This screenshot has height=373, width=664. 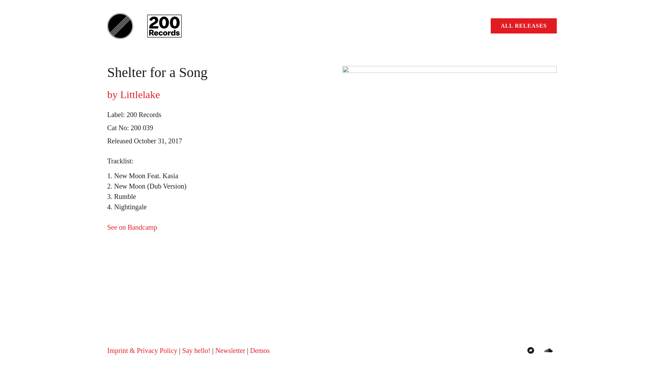 I want to click on See on Bandcamp, so click(x=132, y=227).